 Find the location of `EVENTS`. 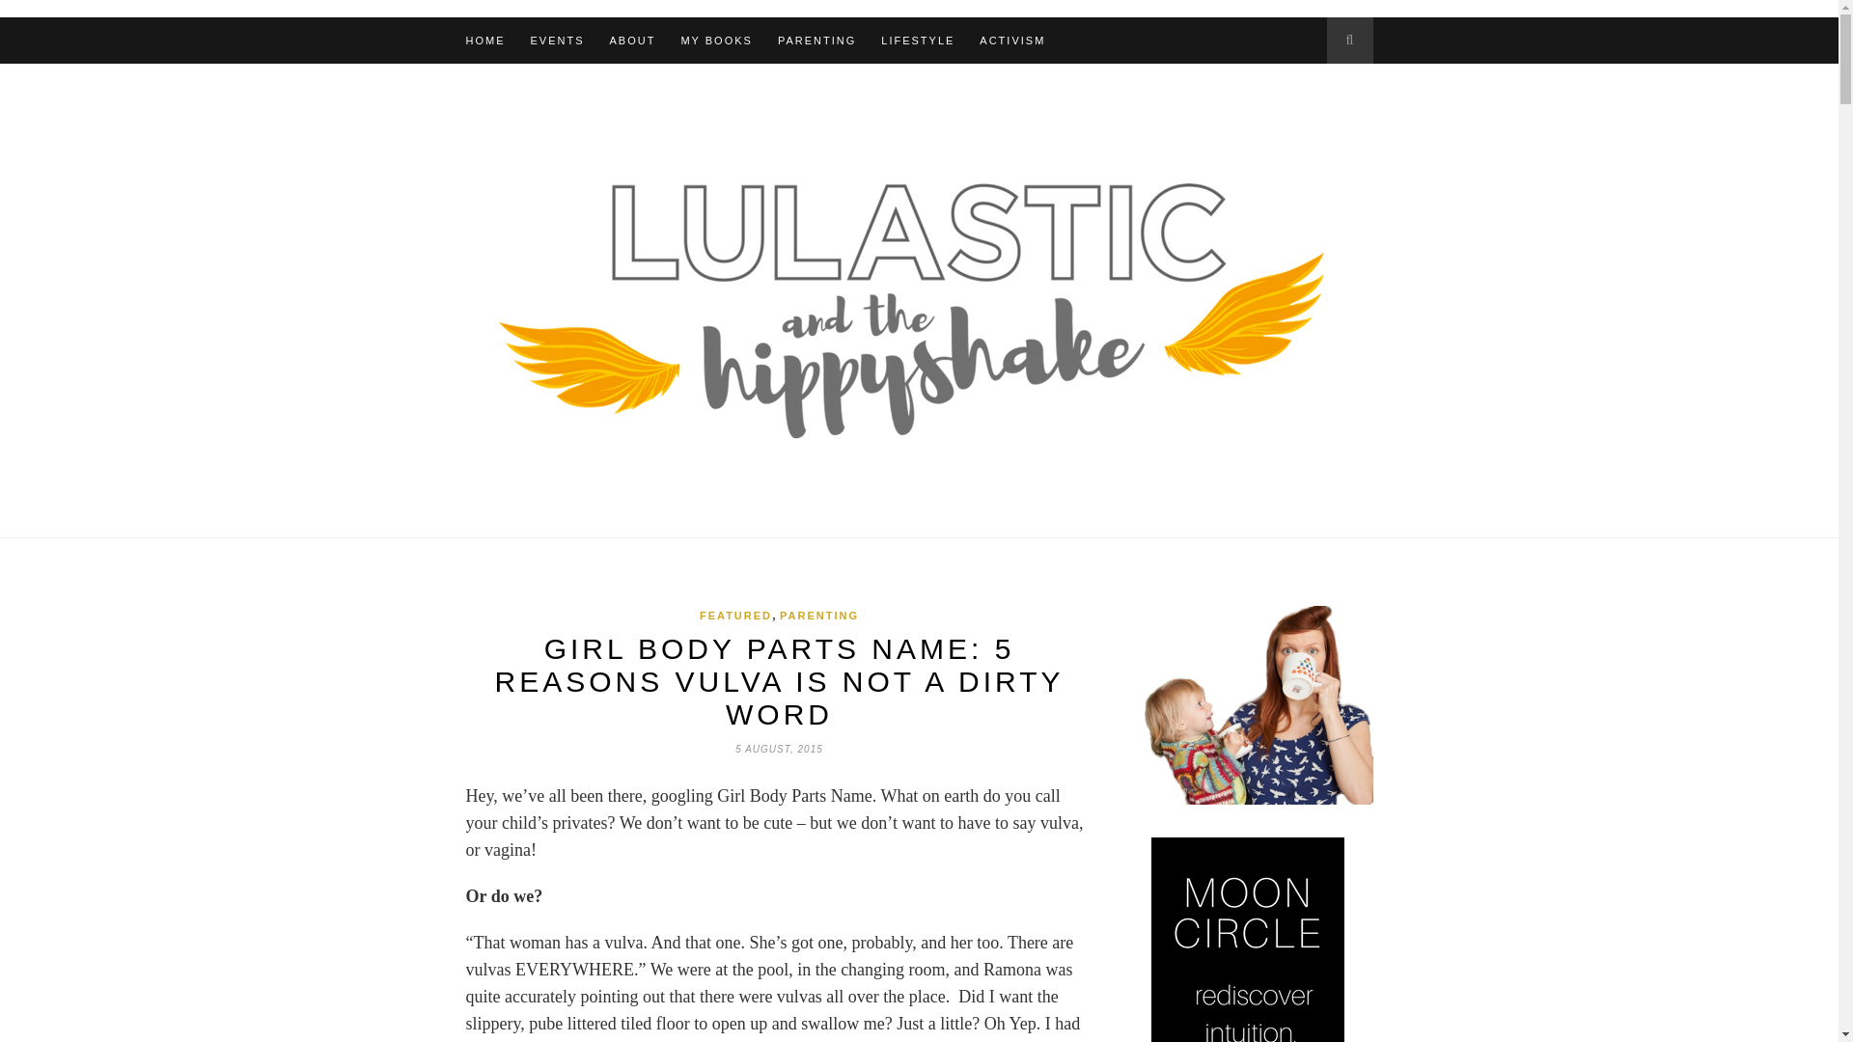

EVENTS is located at coordinates (558, 41).